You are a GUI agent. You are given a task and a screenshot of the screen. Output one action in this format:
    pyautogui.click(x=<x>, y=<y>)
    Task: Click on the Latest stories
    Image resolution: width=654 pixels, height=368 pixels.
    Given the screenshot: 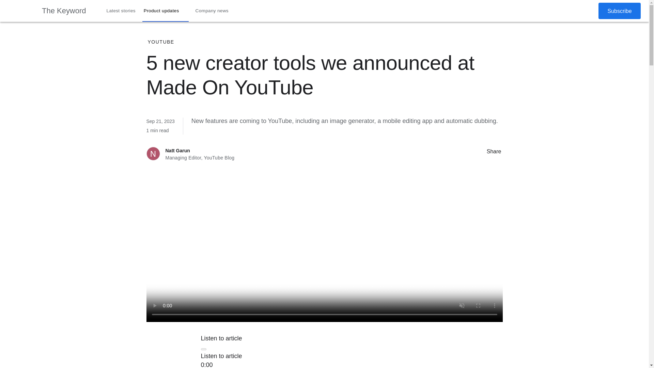 What is the action you would take?
    pyautogui.click(x=121, y=11)
    